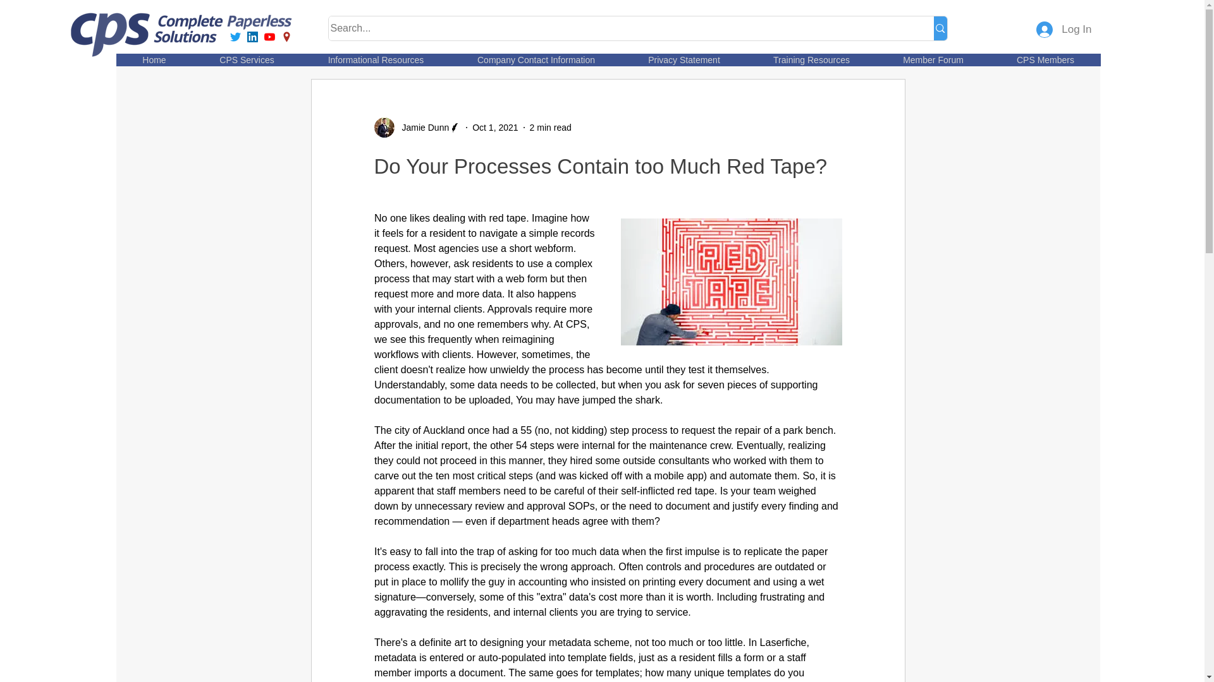 The width and height of the screenshot is (1214, 682). I want to click on Log In, so click(1064, 29).